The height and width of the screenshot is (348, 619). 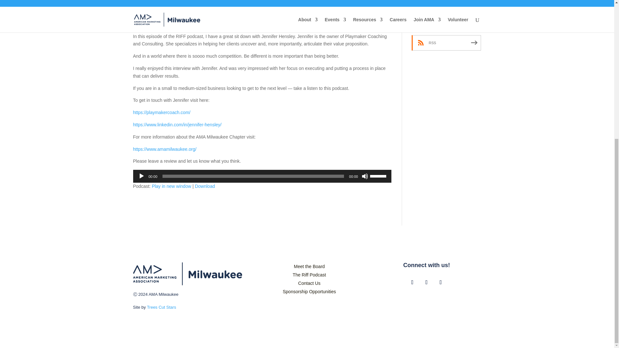 I want to click on Follow on Facebook, so click(x=412, y=282).